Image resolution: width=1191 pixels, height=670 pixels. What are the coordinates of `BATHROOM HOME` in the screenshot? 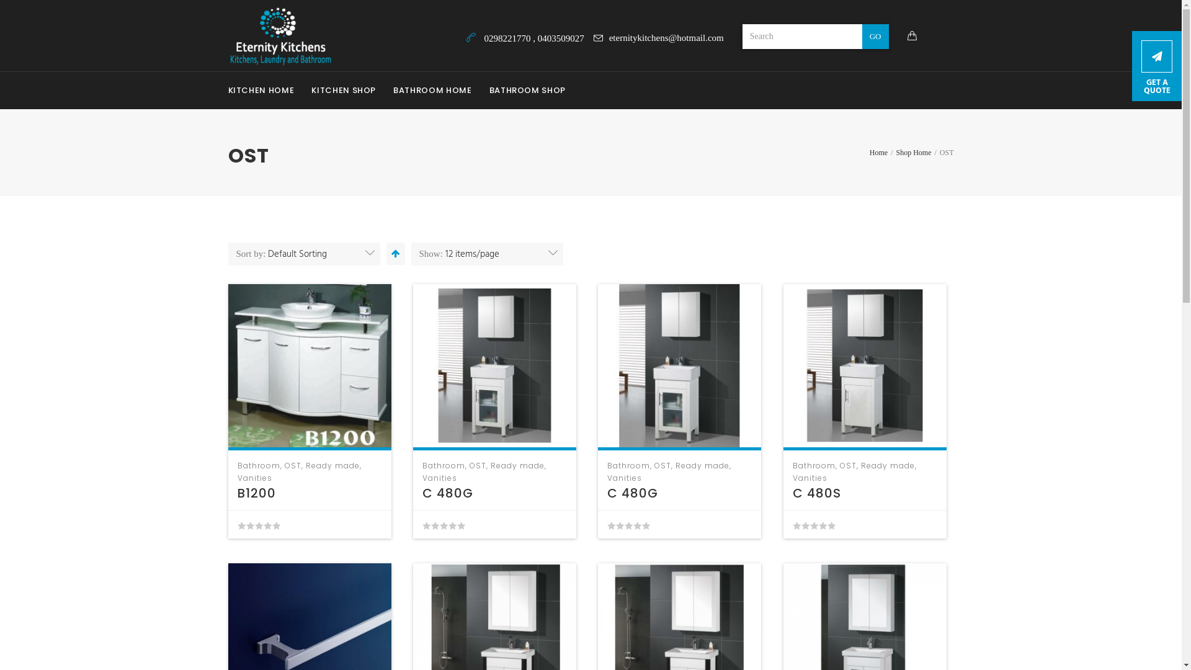 It's located at (432, 91).